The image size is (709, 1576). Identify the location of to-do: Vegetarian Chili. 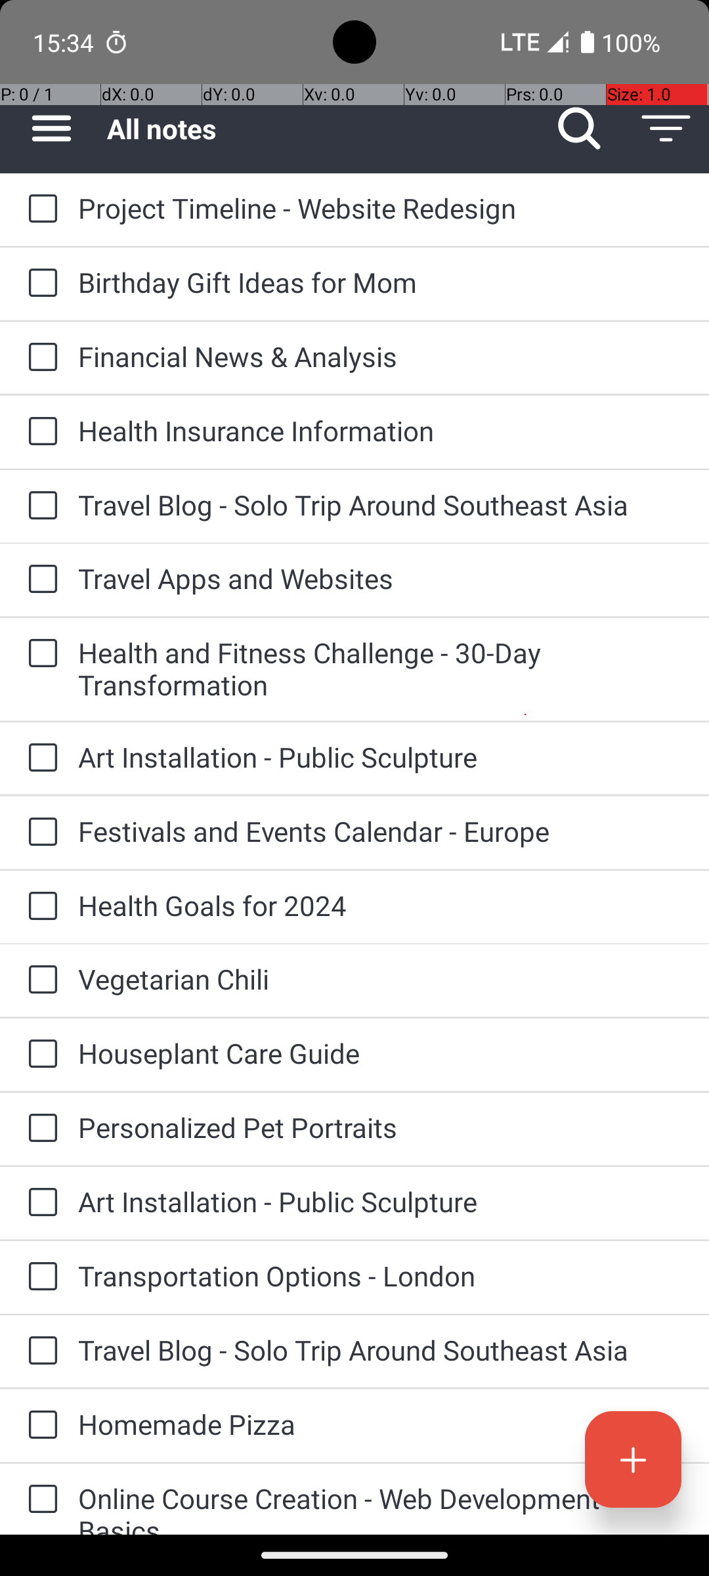
(39, 980).